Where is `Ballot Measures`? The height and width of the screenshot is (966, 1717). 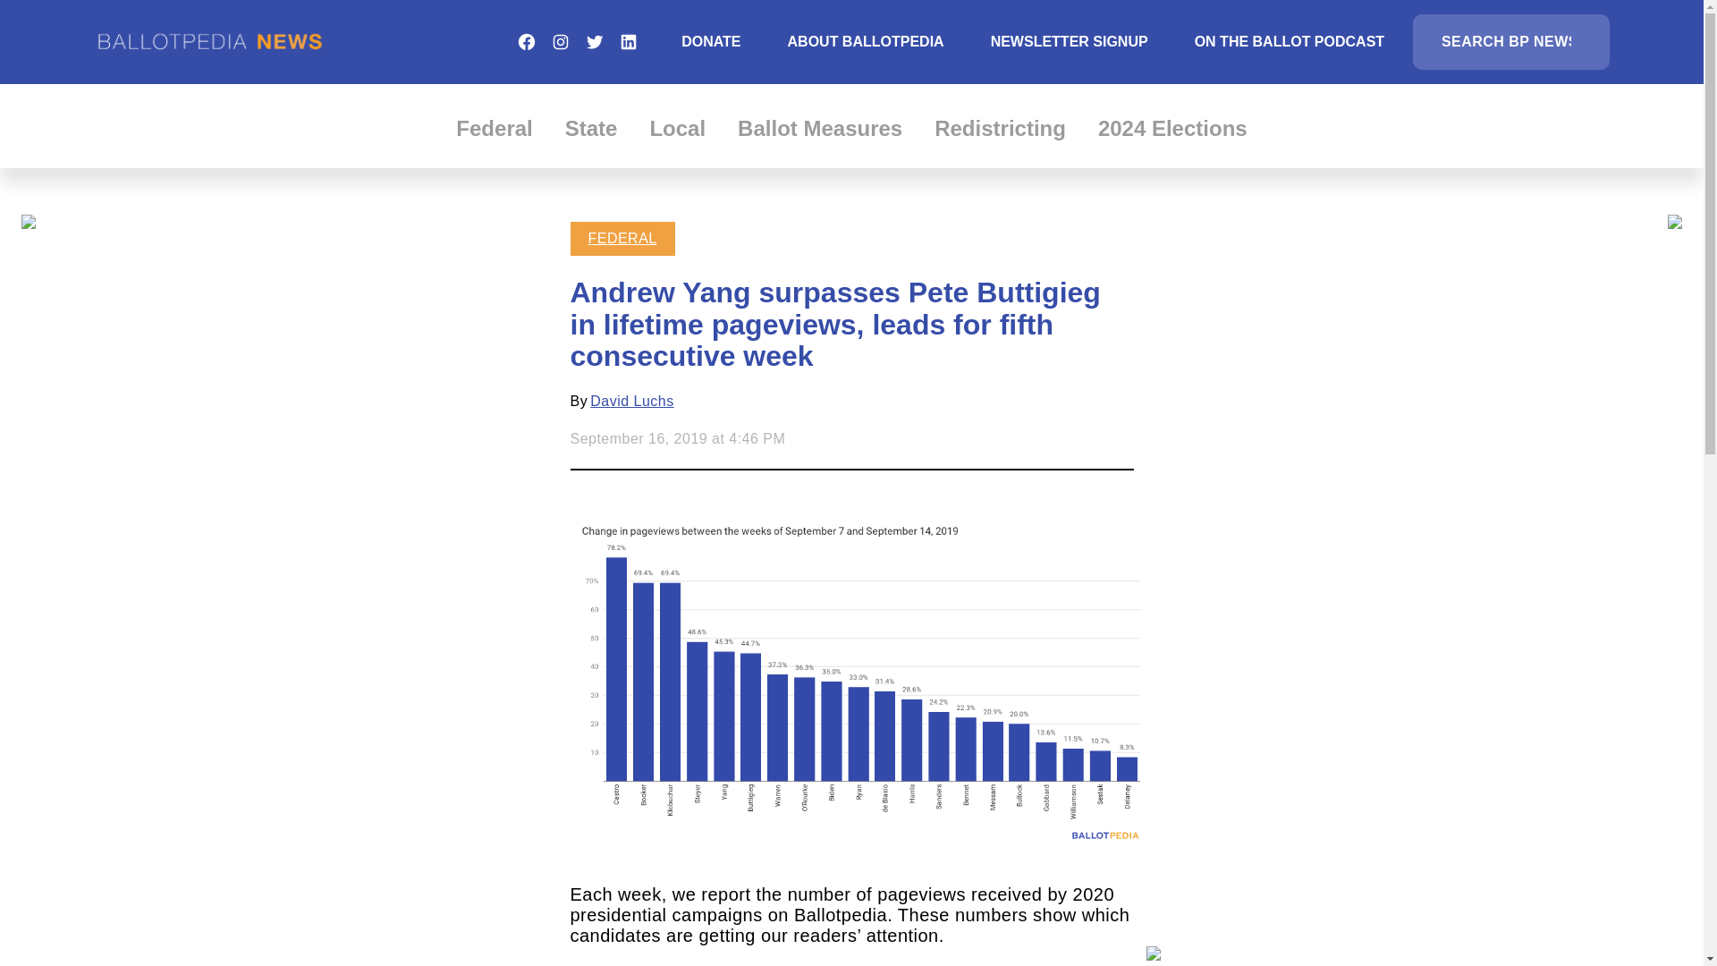 Ballot Measures is located at coordinates (820, 128).